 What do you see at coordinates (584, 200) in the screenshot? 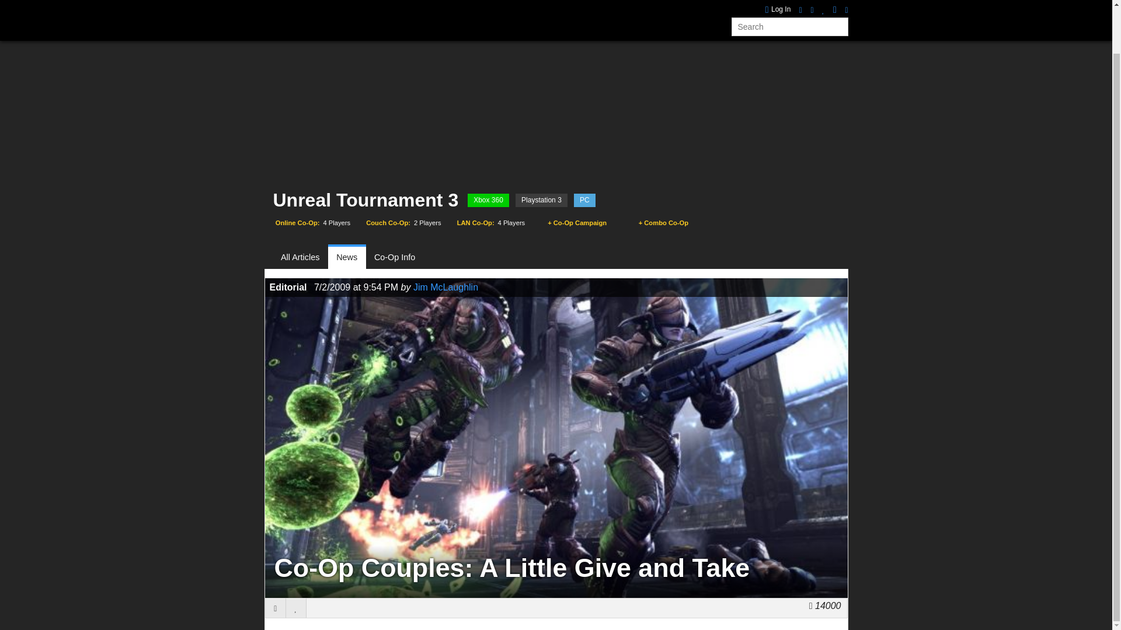
I see `PC` at bounding box center [584, 200].